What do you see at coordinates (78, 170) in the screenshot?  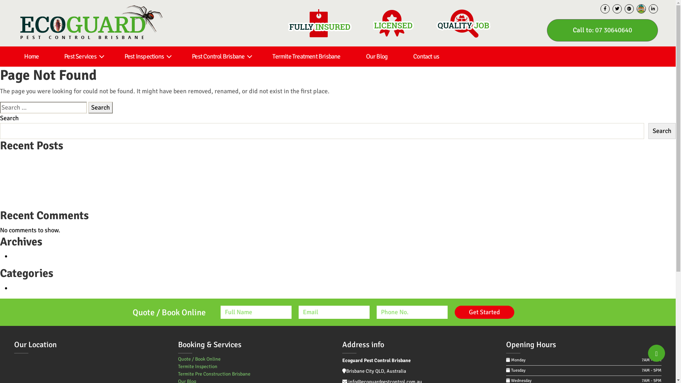 I see `Professional Pest Control Protection During the COVID-19` at bounding box center [78, 170].